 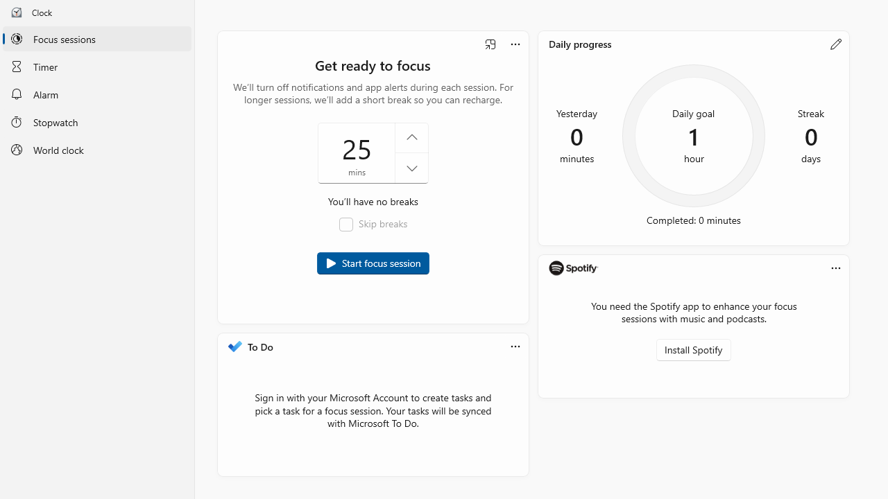 What do you see at coordinates (693, 349) in the screenshot?
I see `Install Spotify` at bounding box center [693, 349].